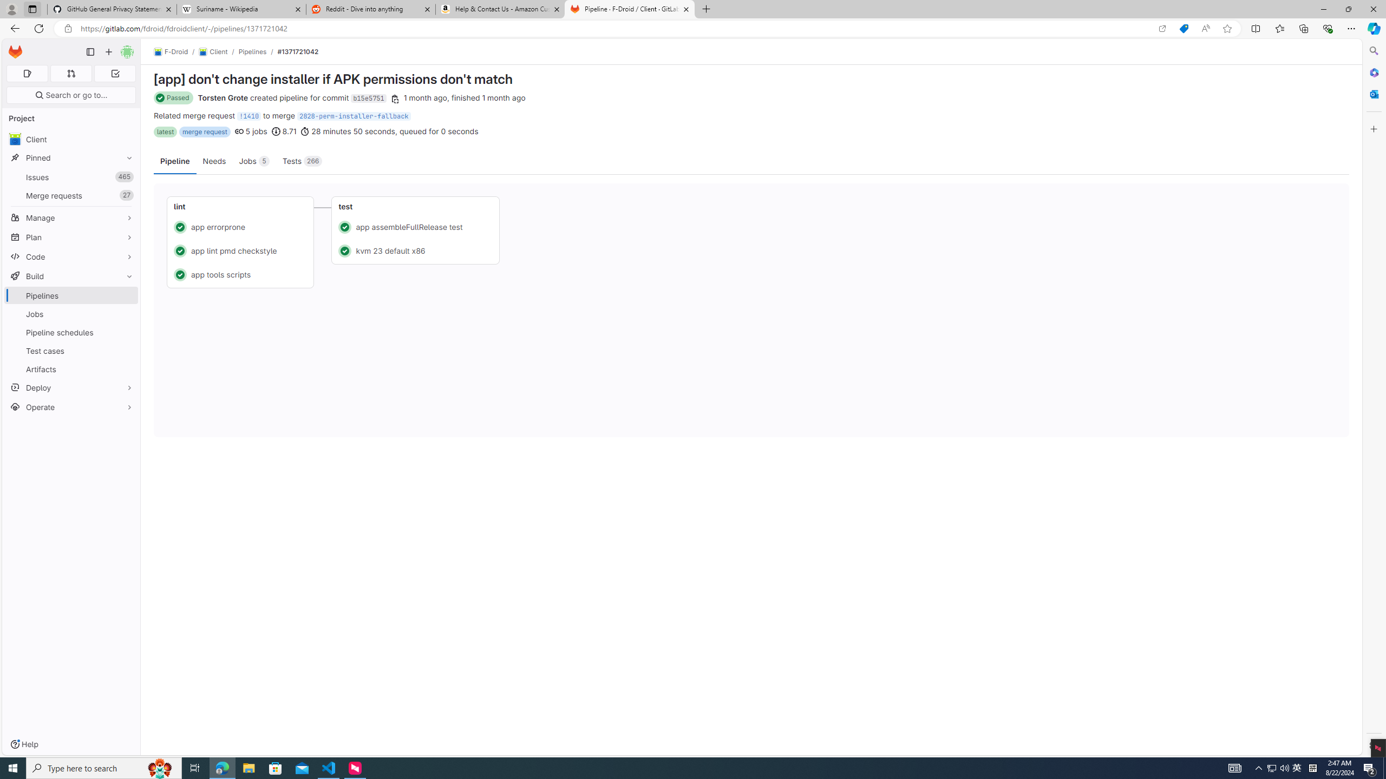  Describe the element at coordinates (71, 351) in the screenshot. I see `Test cases` at that location.